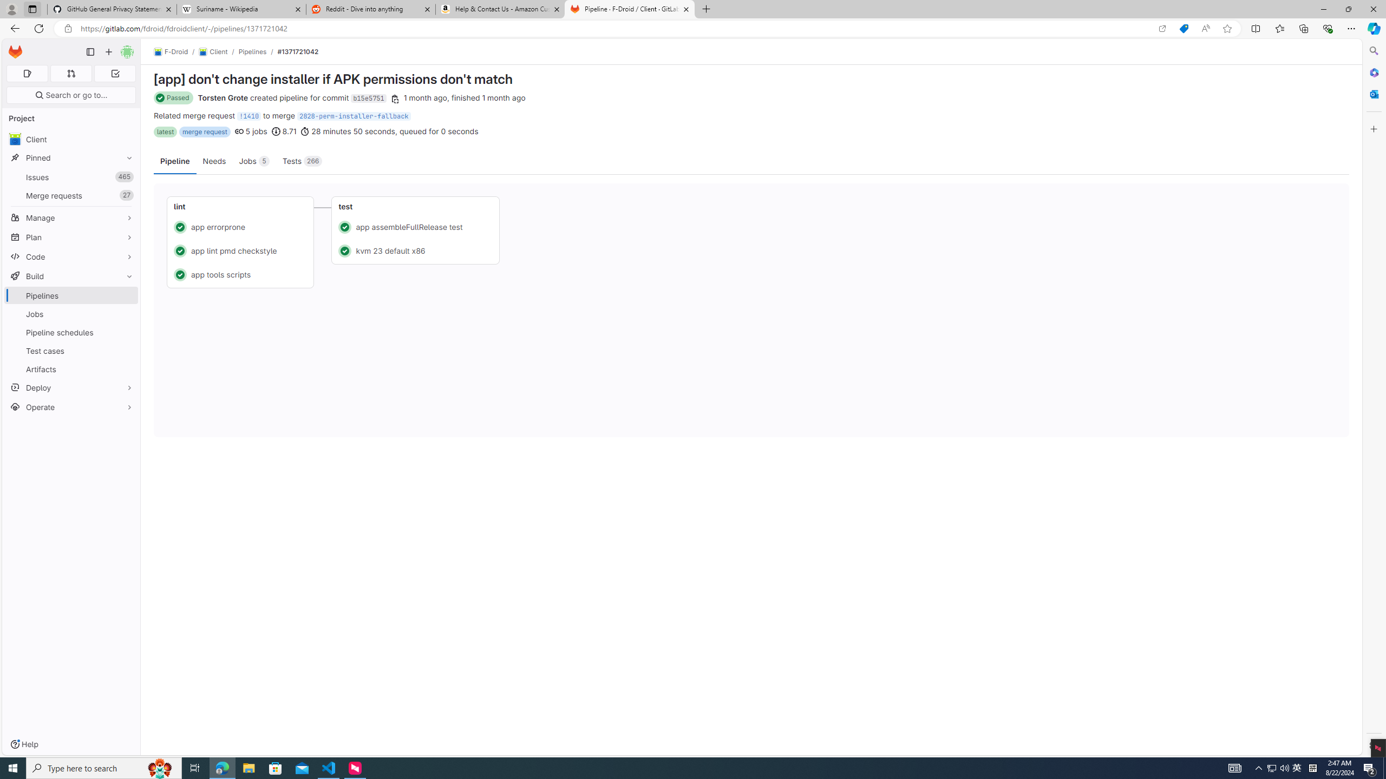  Describe the element at coordinates (71, 351) in the screenshot. I see `Test cases` at that location.